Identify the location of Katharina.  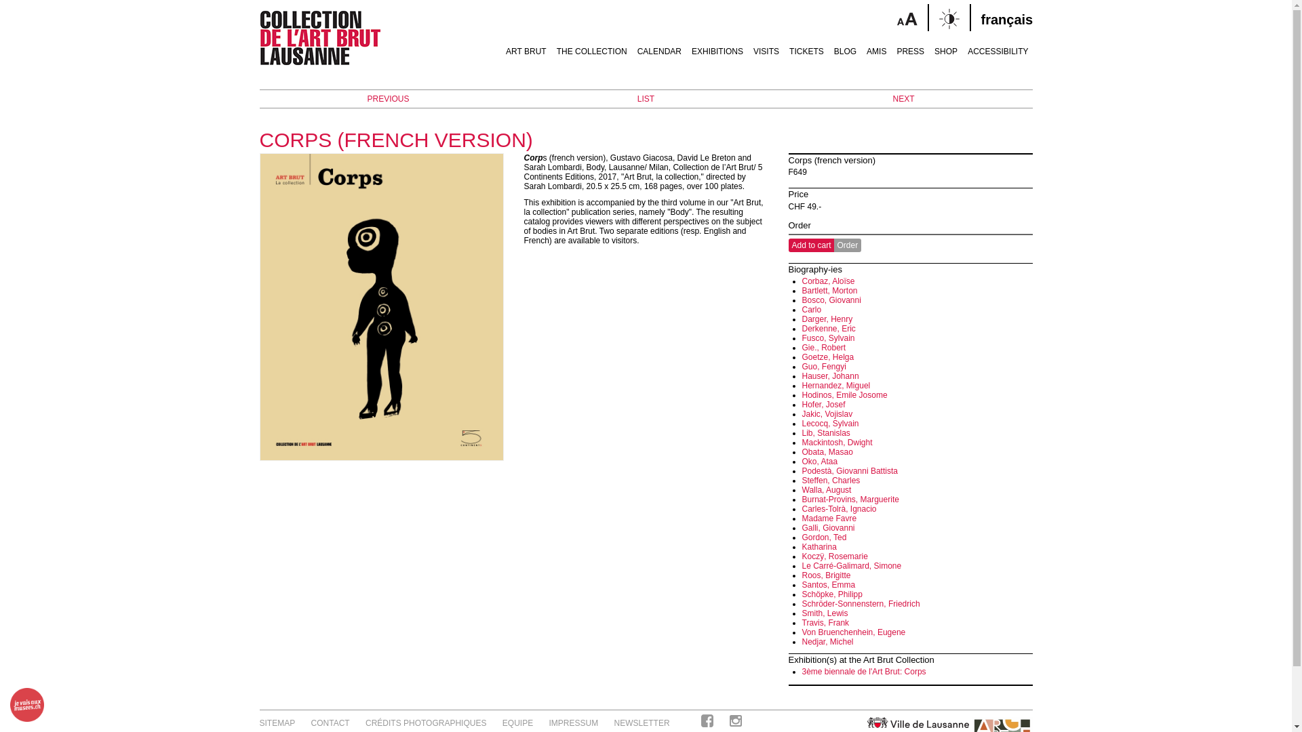
(819, 547).